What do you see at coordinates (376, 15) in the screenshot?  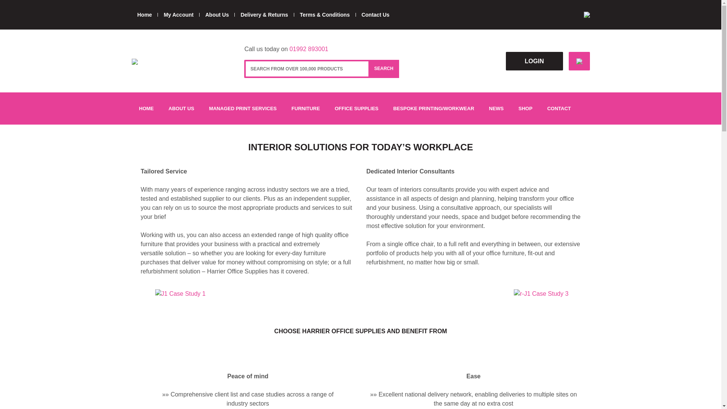 I see `Contact Us` at bounding box center [376, 15].